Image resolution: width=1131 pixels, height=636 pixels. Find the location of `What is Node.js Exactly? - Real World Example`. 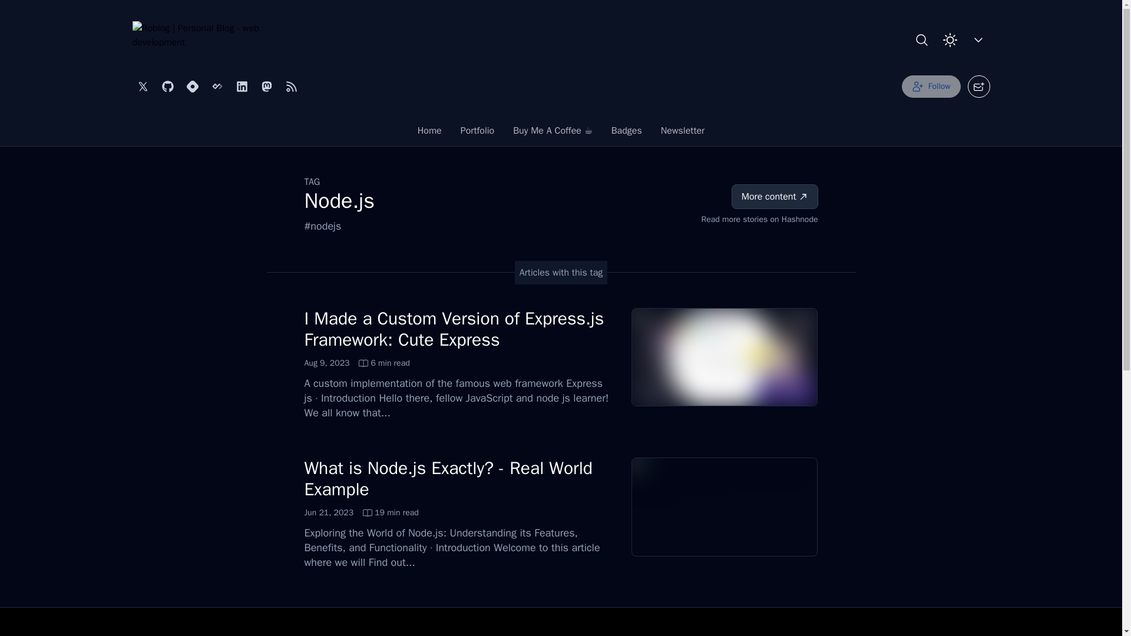

What is Node.js Exactly? - Real World Example is located at coordinates (448, 478).